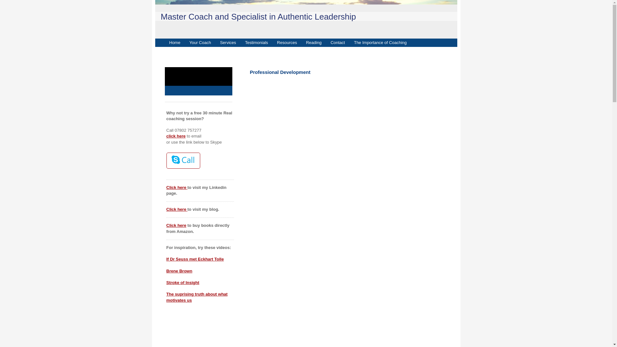 This screenshot has width=617, height=347. Describe the element at coordinates (174, 42) in the screenshot. I see `Home` at that location.